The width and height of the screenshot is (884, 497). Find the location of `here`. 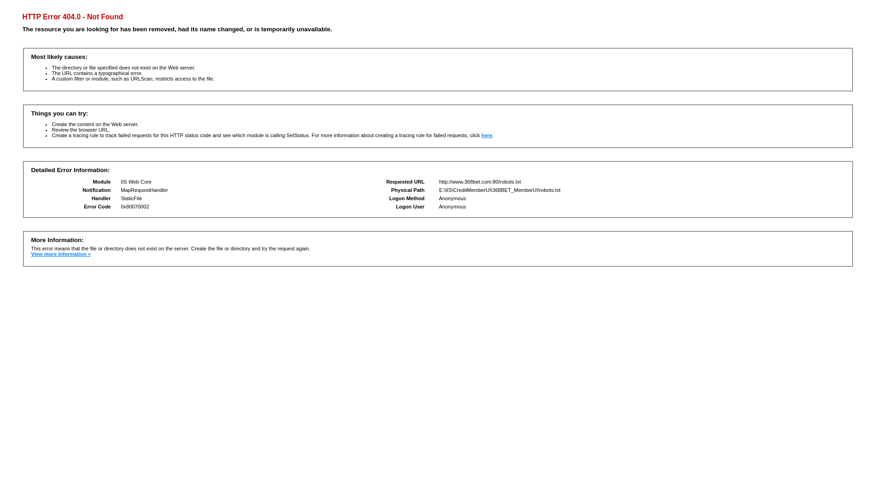

here is located at coordinates (487, 135).